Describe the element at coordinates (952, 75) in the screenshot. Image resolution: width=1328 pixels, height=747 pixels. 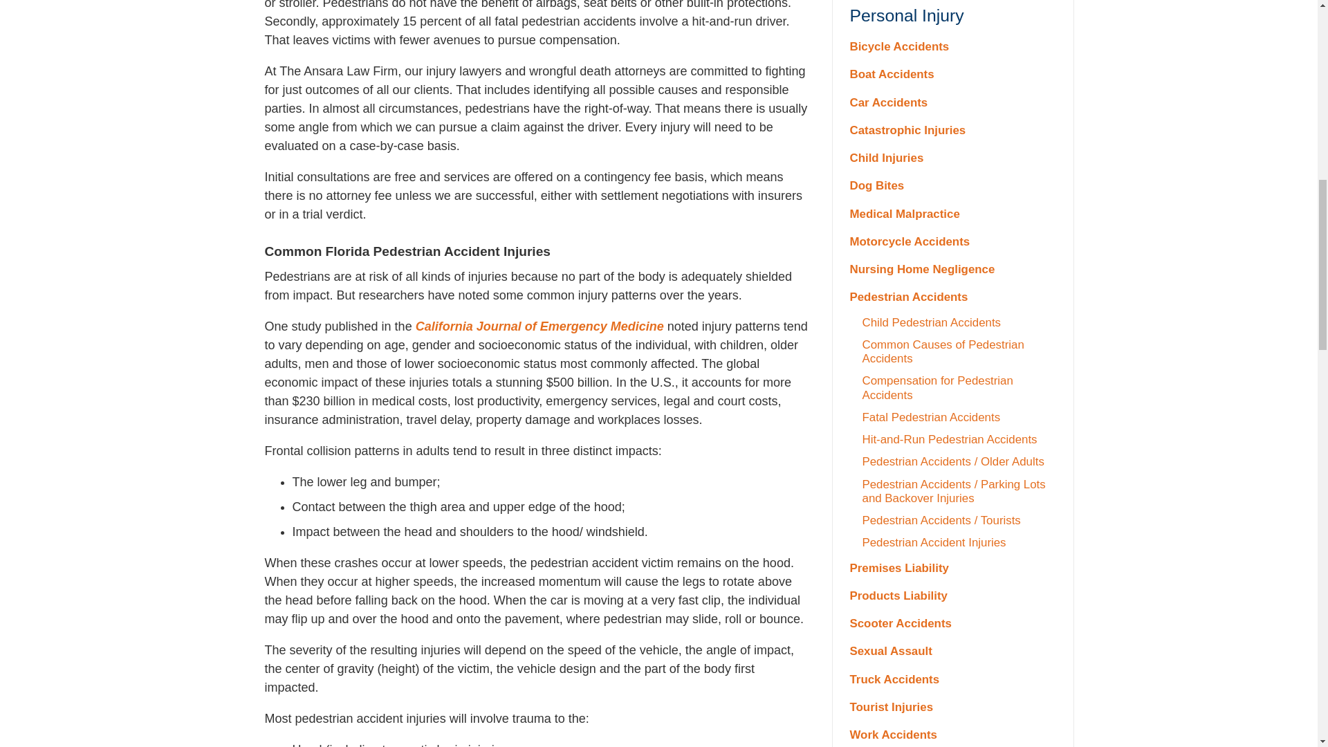
I see `Boat Accidents` at that location.